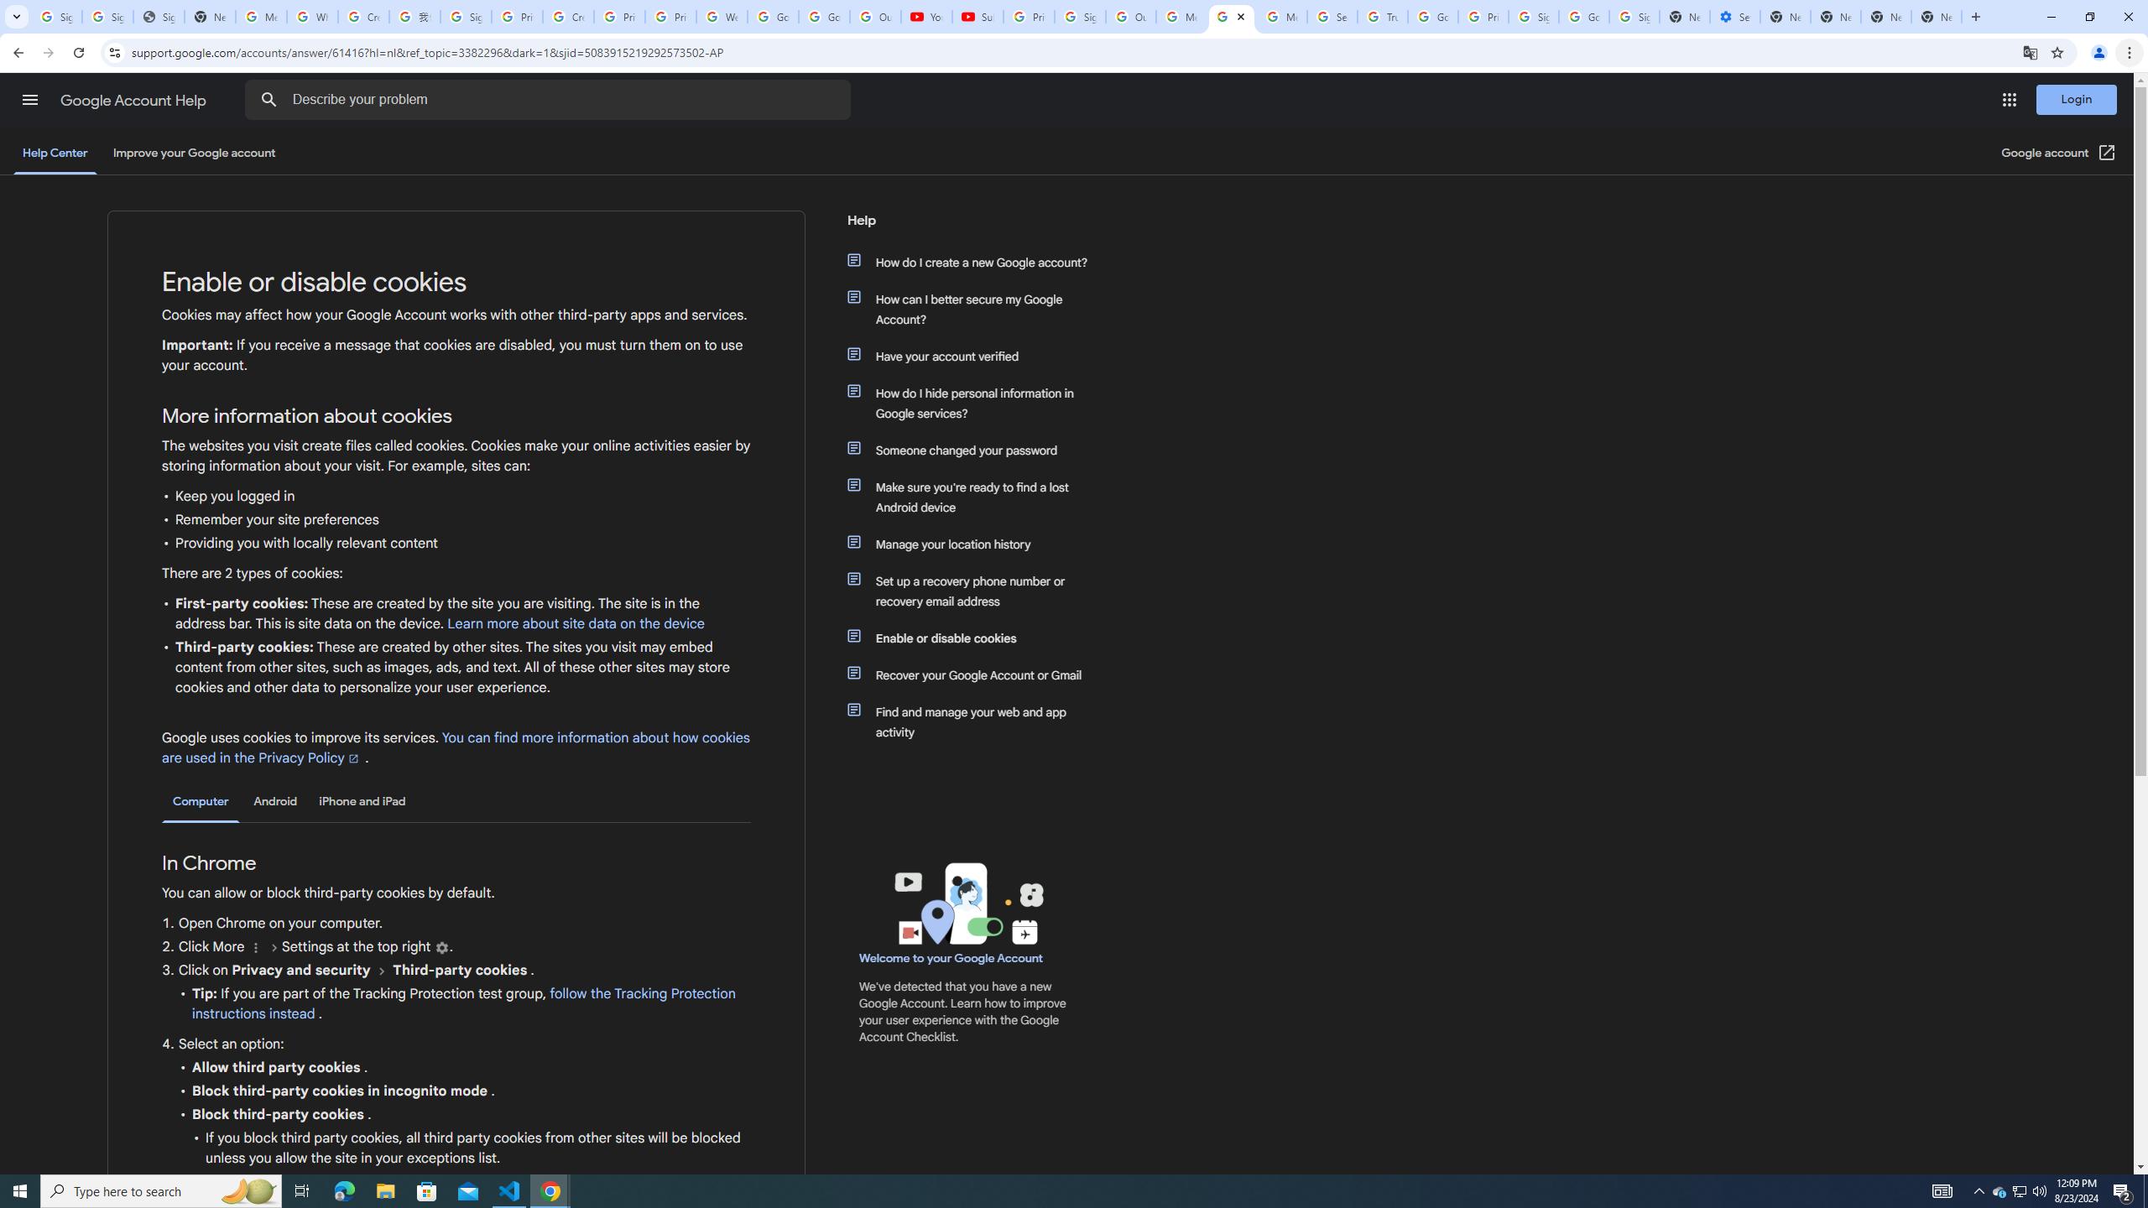 This screenshot has width=2148, height=1208. What do you see at coordinates (201, 802) in the screenshot?
I see `Computer` at bounding box center [201, 802].